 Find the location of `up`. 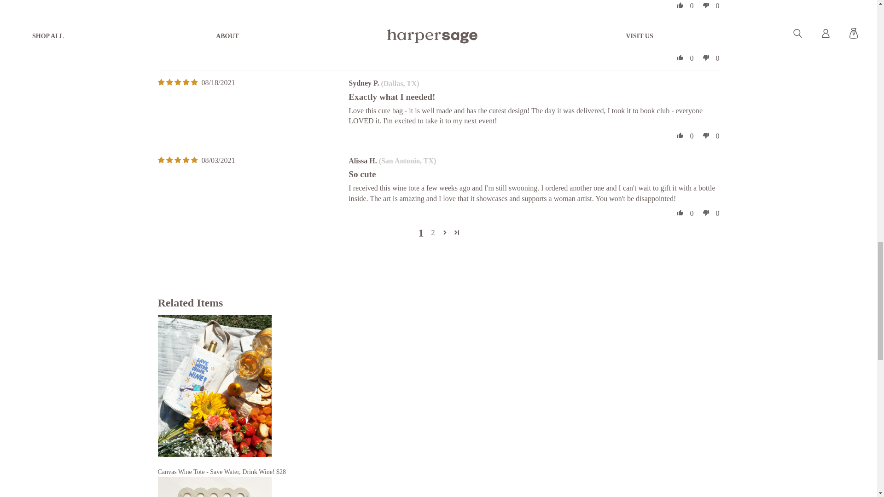

up is located at coordinates (680, 6).